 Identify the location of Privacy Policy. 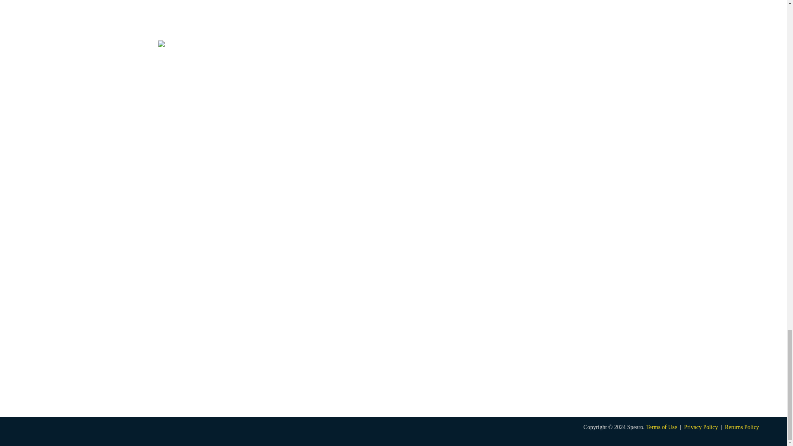
(700, 427).